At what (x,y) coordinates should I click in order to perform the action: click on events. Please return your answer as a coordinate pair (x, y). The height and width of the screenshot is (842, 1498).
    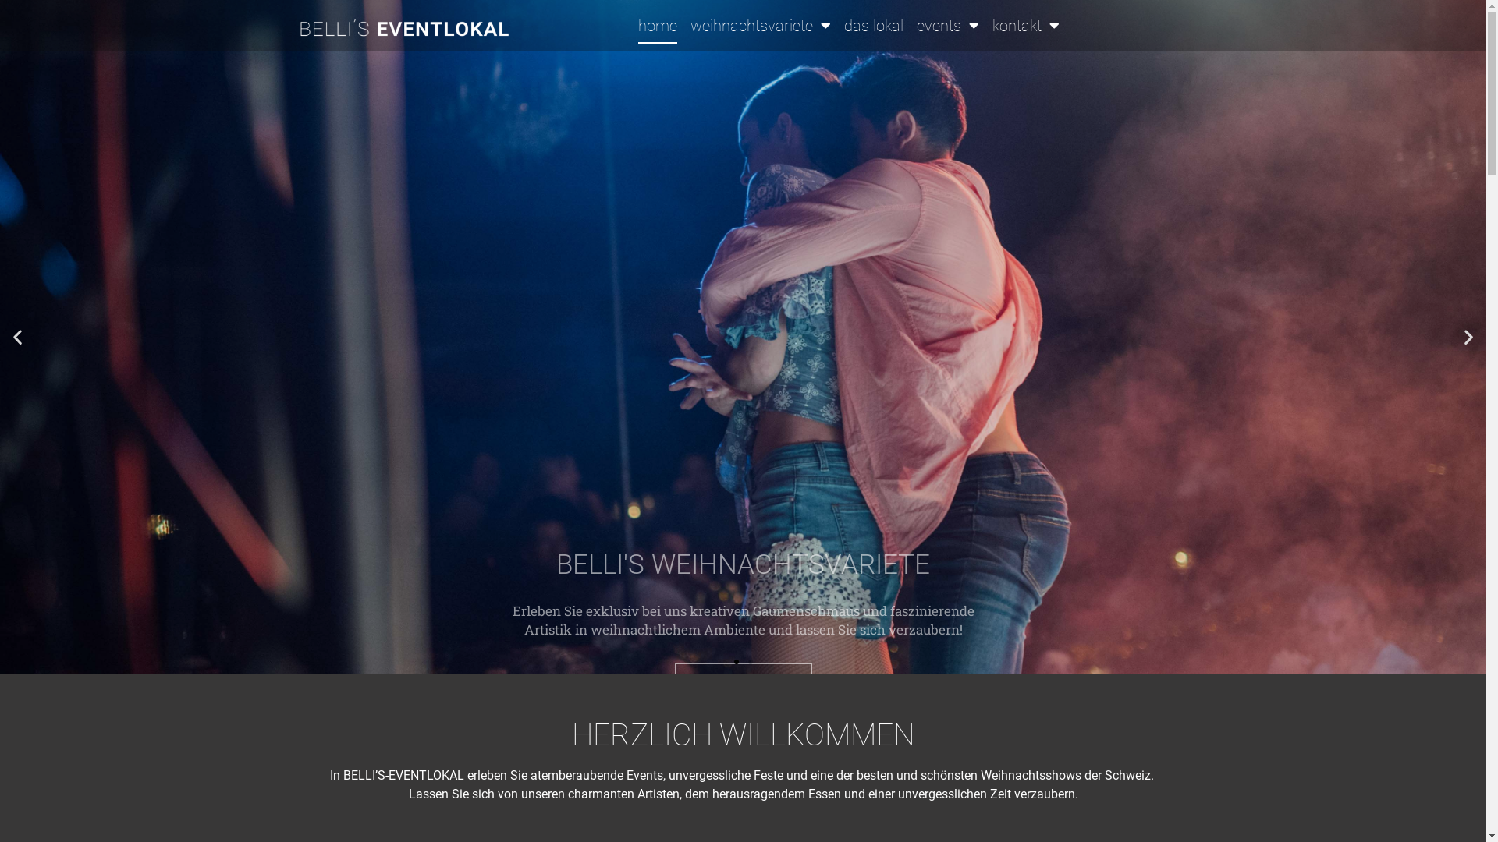
    Looking at the image, I should click on (948, 26).